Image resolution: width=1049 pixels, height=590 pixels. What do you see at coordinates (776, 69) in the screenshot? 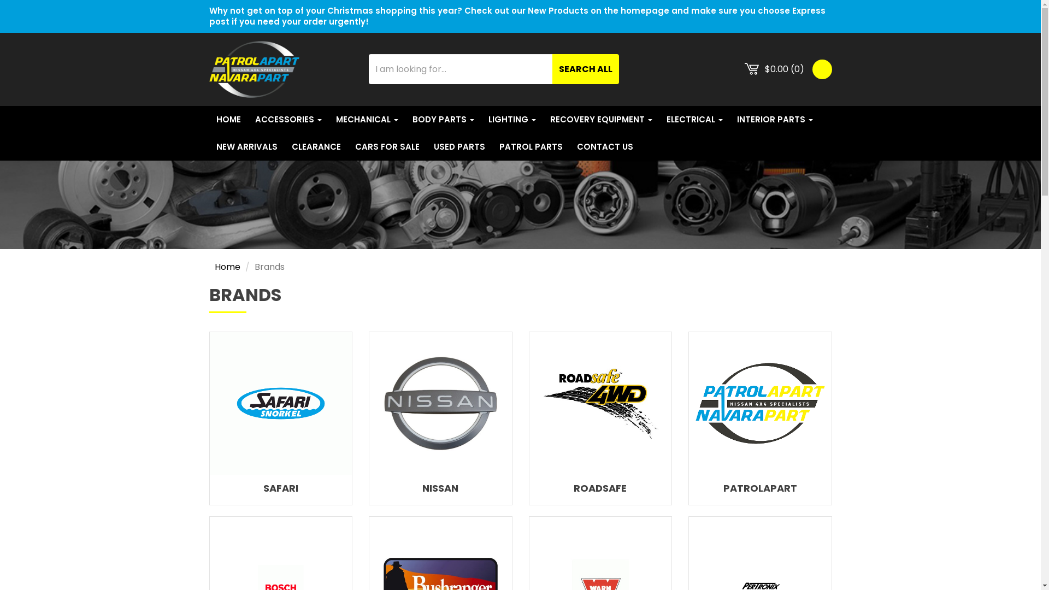
I see `$0.00 (0)` at bounding box center [776, 69].